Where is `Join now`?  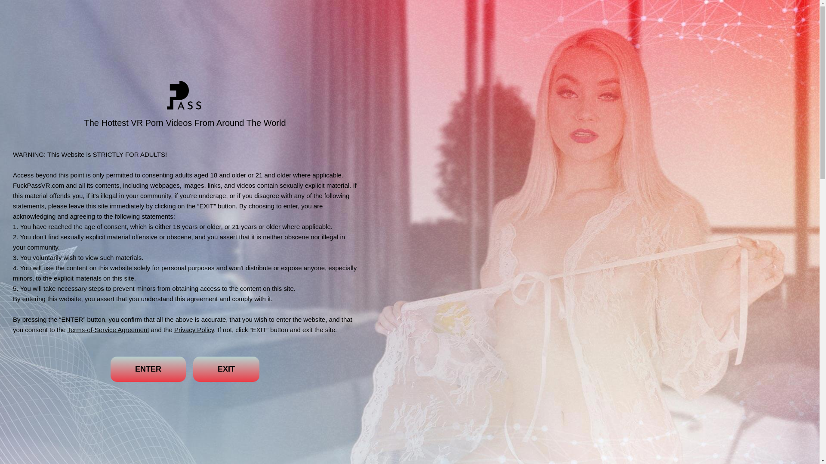
Join now is located at coordinates (758, 12).